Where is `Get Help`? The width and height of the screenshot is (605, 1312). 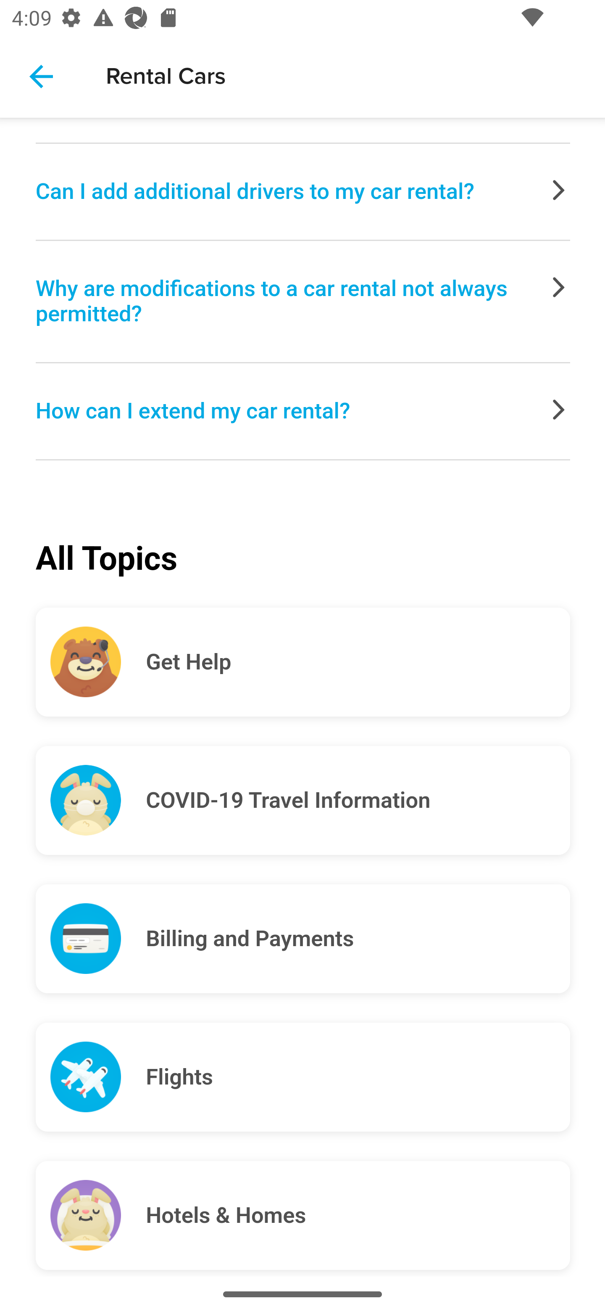 Get Help is located at coordinates (358, 662).